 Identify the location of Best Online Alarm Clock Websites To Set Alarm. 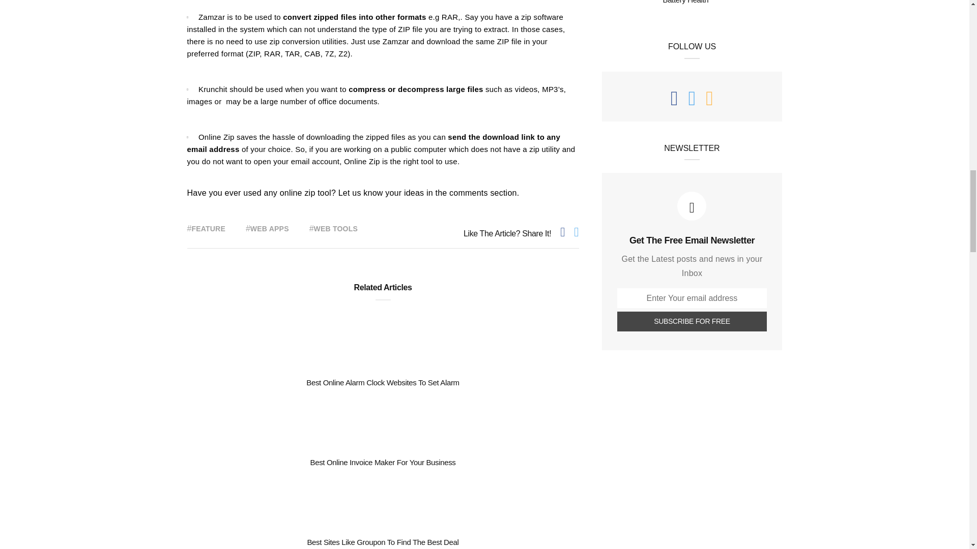
(383, 382).